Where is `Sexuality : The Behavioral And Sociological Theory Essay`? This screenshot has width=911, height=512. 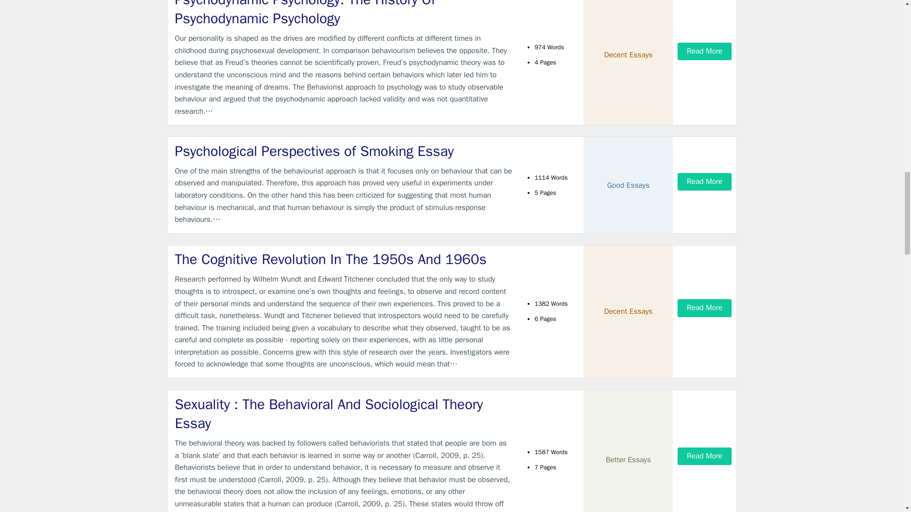 Sexuality : The Behavioral And Sociological Theory Essay is located at coordinates (344, 413).